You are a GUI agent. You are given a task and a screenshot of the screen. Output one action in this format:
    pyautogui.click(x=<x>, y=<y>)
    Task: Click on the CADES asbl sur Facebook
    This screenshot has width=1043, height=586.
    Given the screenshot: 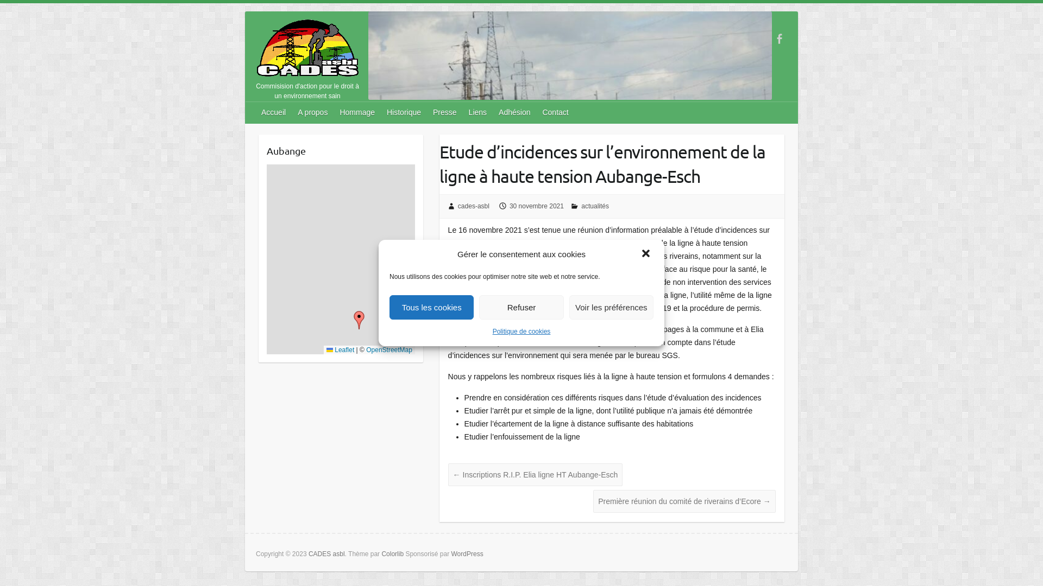 What is the action you would take?
    pyautogui.click(x=779, y=39)
    